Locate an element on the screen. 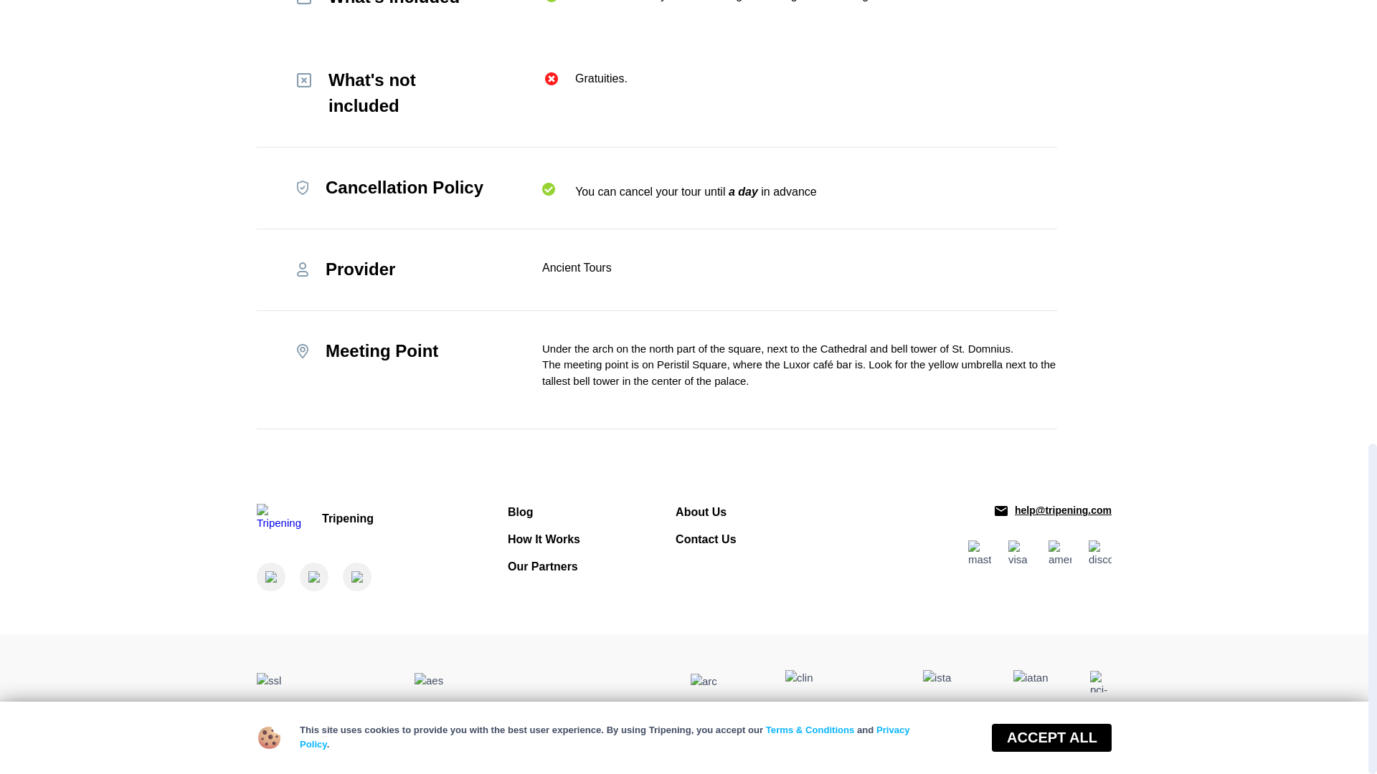 The width and height of the screenshot is (1377, 774). Contact Us is located at coordinates (706, 539).